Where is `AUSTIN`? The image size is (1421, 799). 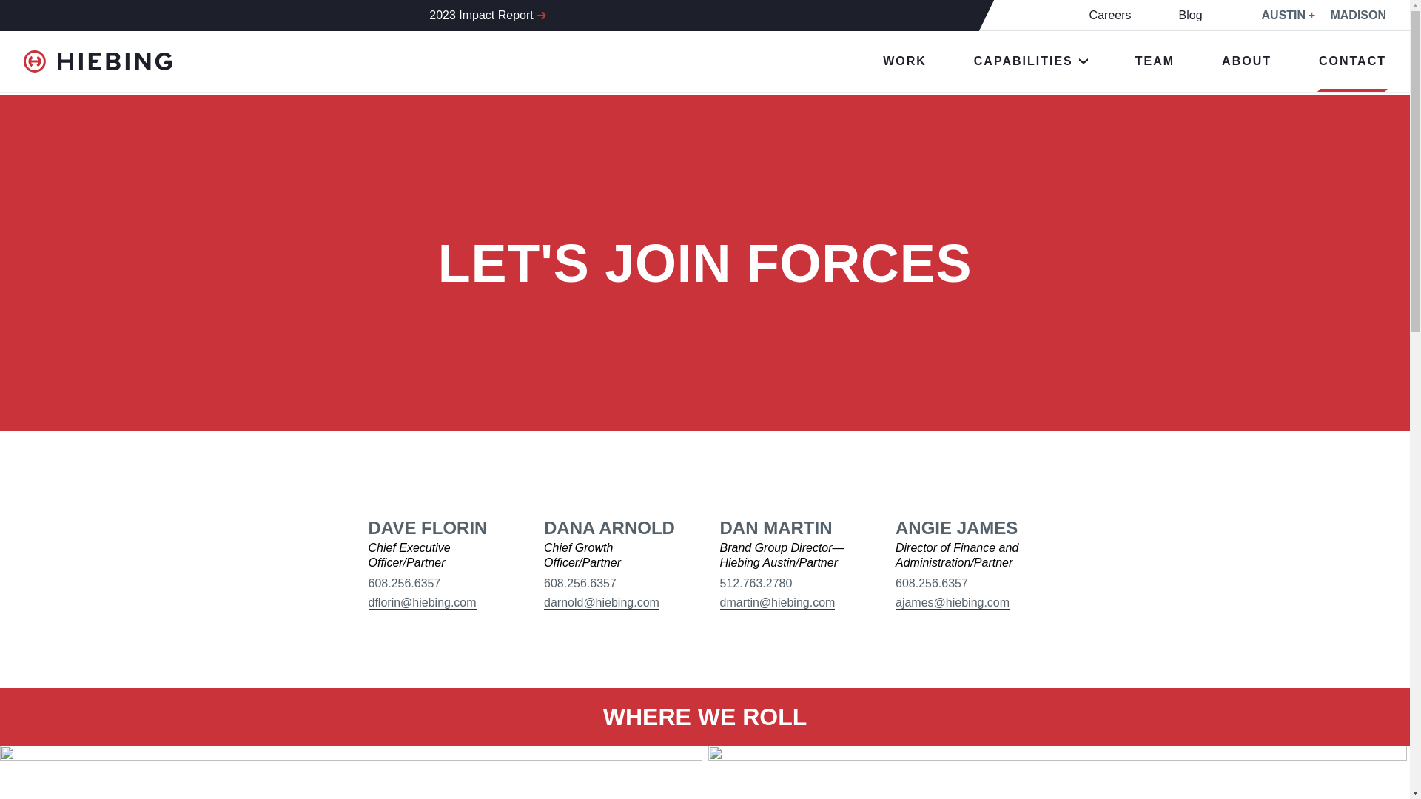 AUSTIN is located at coordinates (1277, 15).